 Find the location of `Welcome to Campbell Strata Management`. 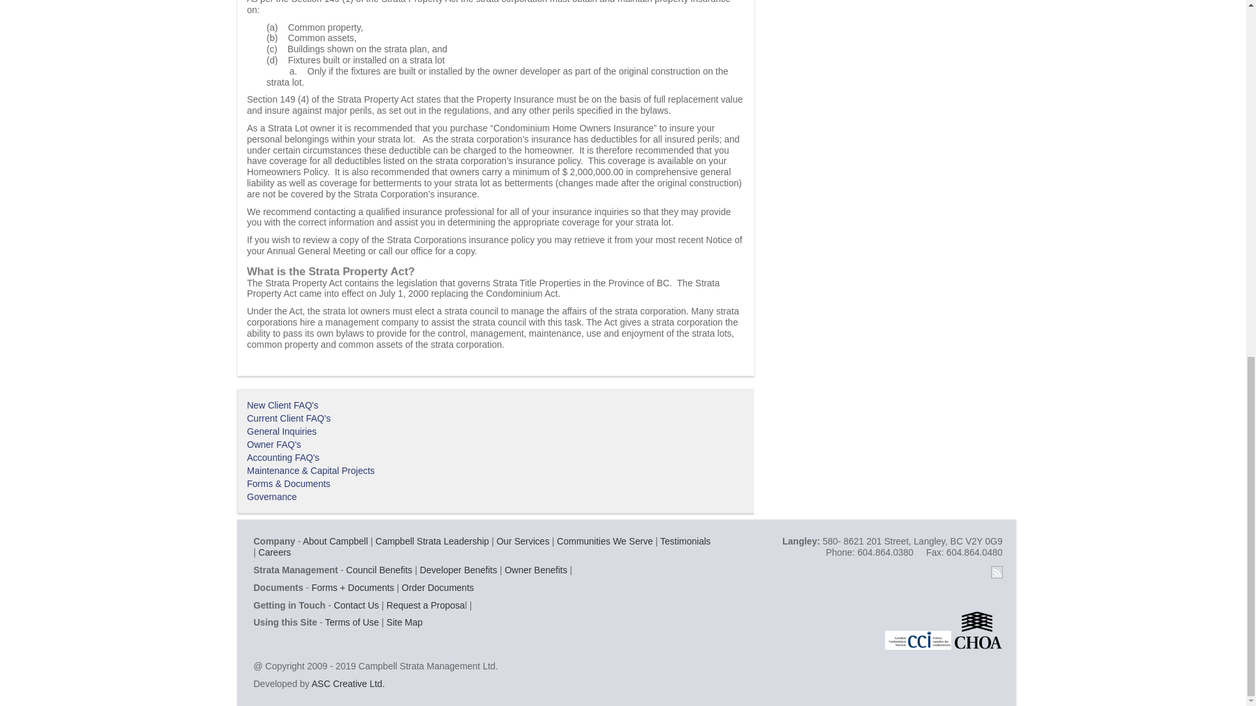

Welcome to Campbell Strata Management is located at coordinates (335, 541).